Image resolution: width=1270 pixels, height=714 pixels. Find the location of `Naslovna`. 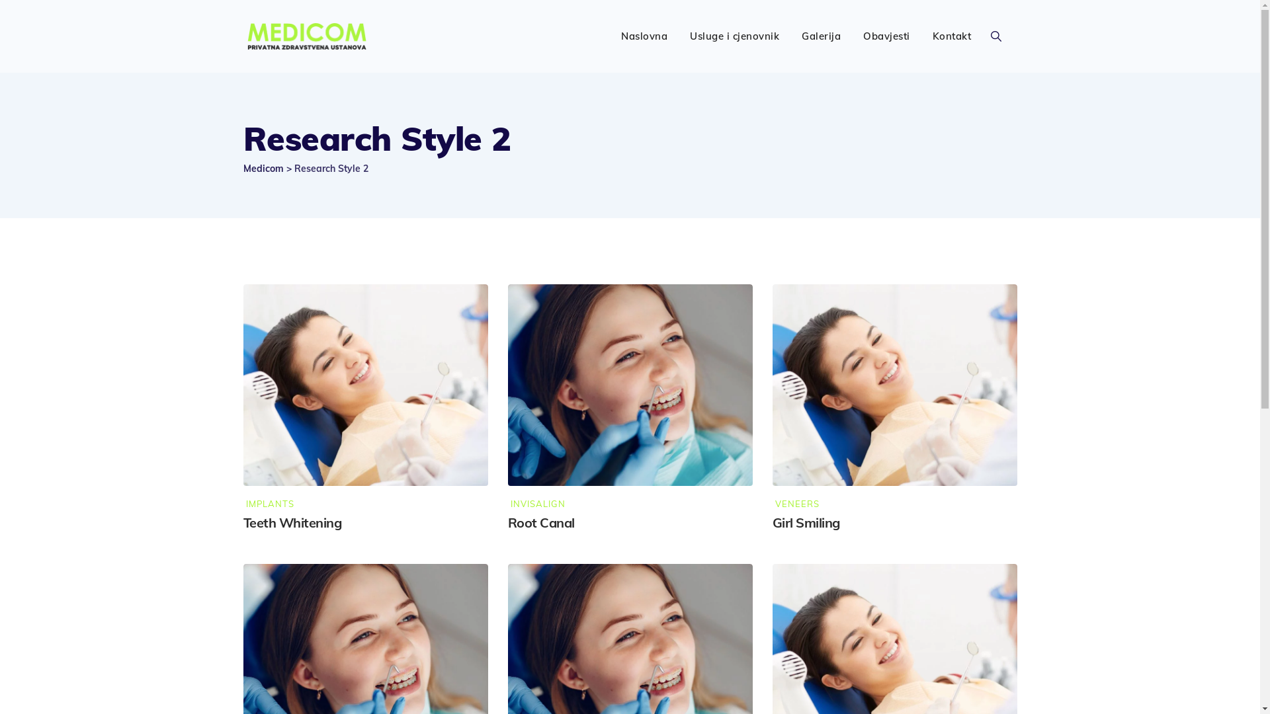

Naslovna is located at coordinates (644, 36).